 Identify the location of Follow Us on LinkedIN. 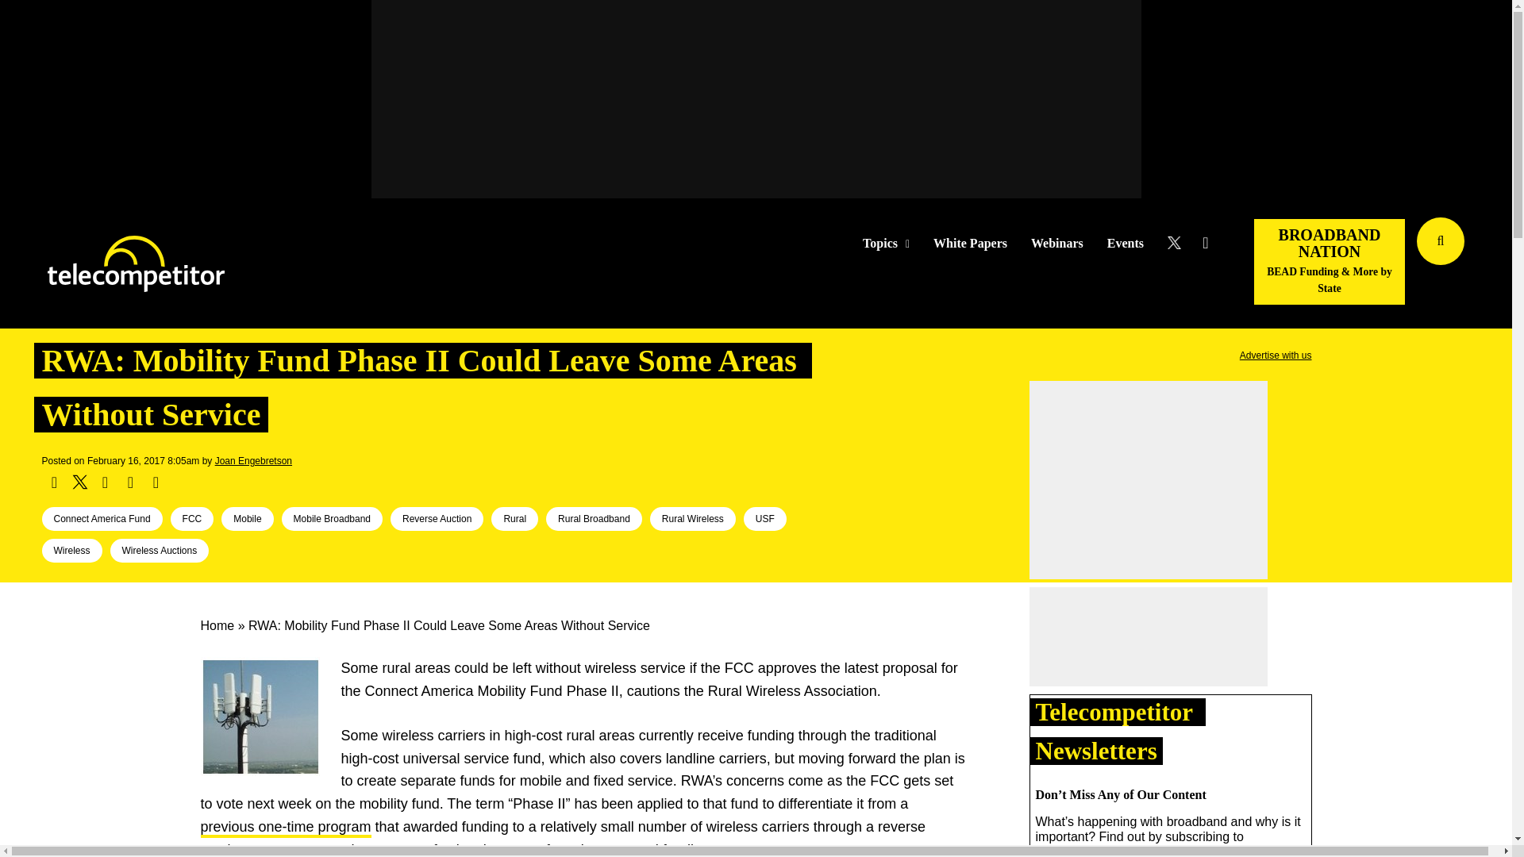
(1205, 243).